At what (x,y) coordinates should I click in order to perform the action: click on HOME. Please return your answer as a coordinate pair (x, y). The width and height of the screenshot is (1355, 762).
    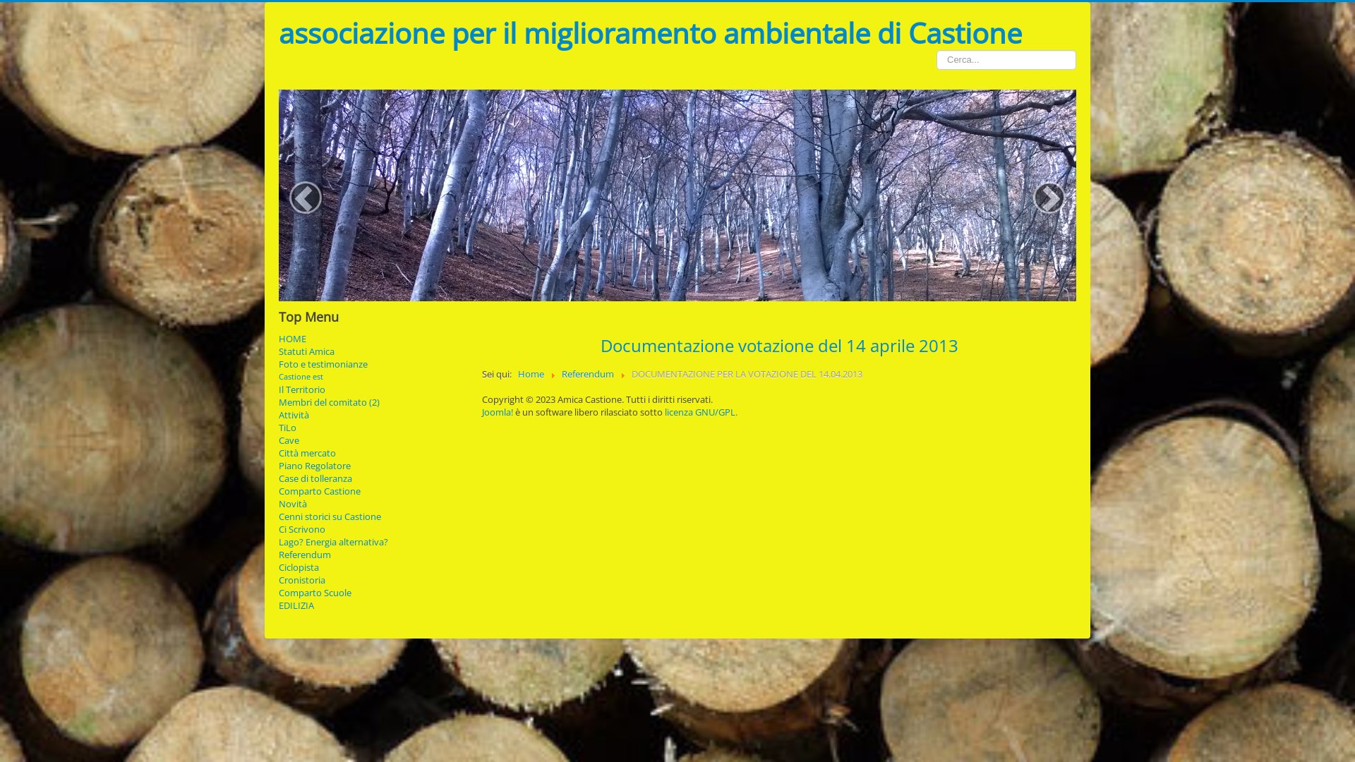
    Looking at the image, I should click on (372, 339).